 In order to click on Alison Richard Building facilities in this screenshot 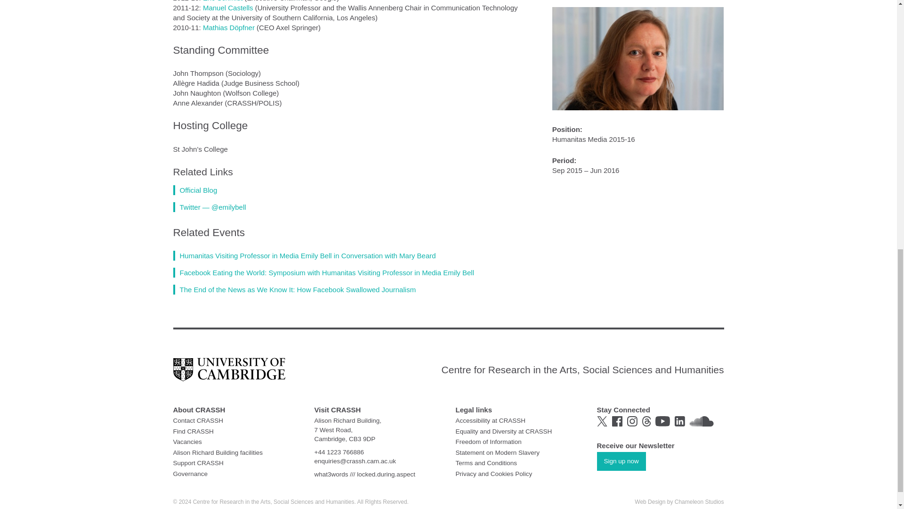, I will do `click(218, 452)`.